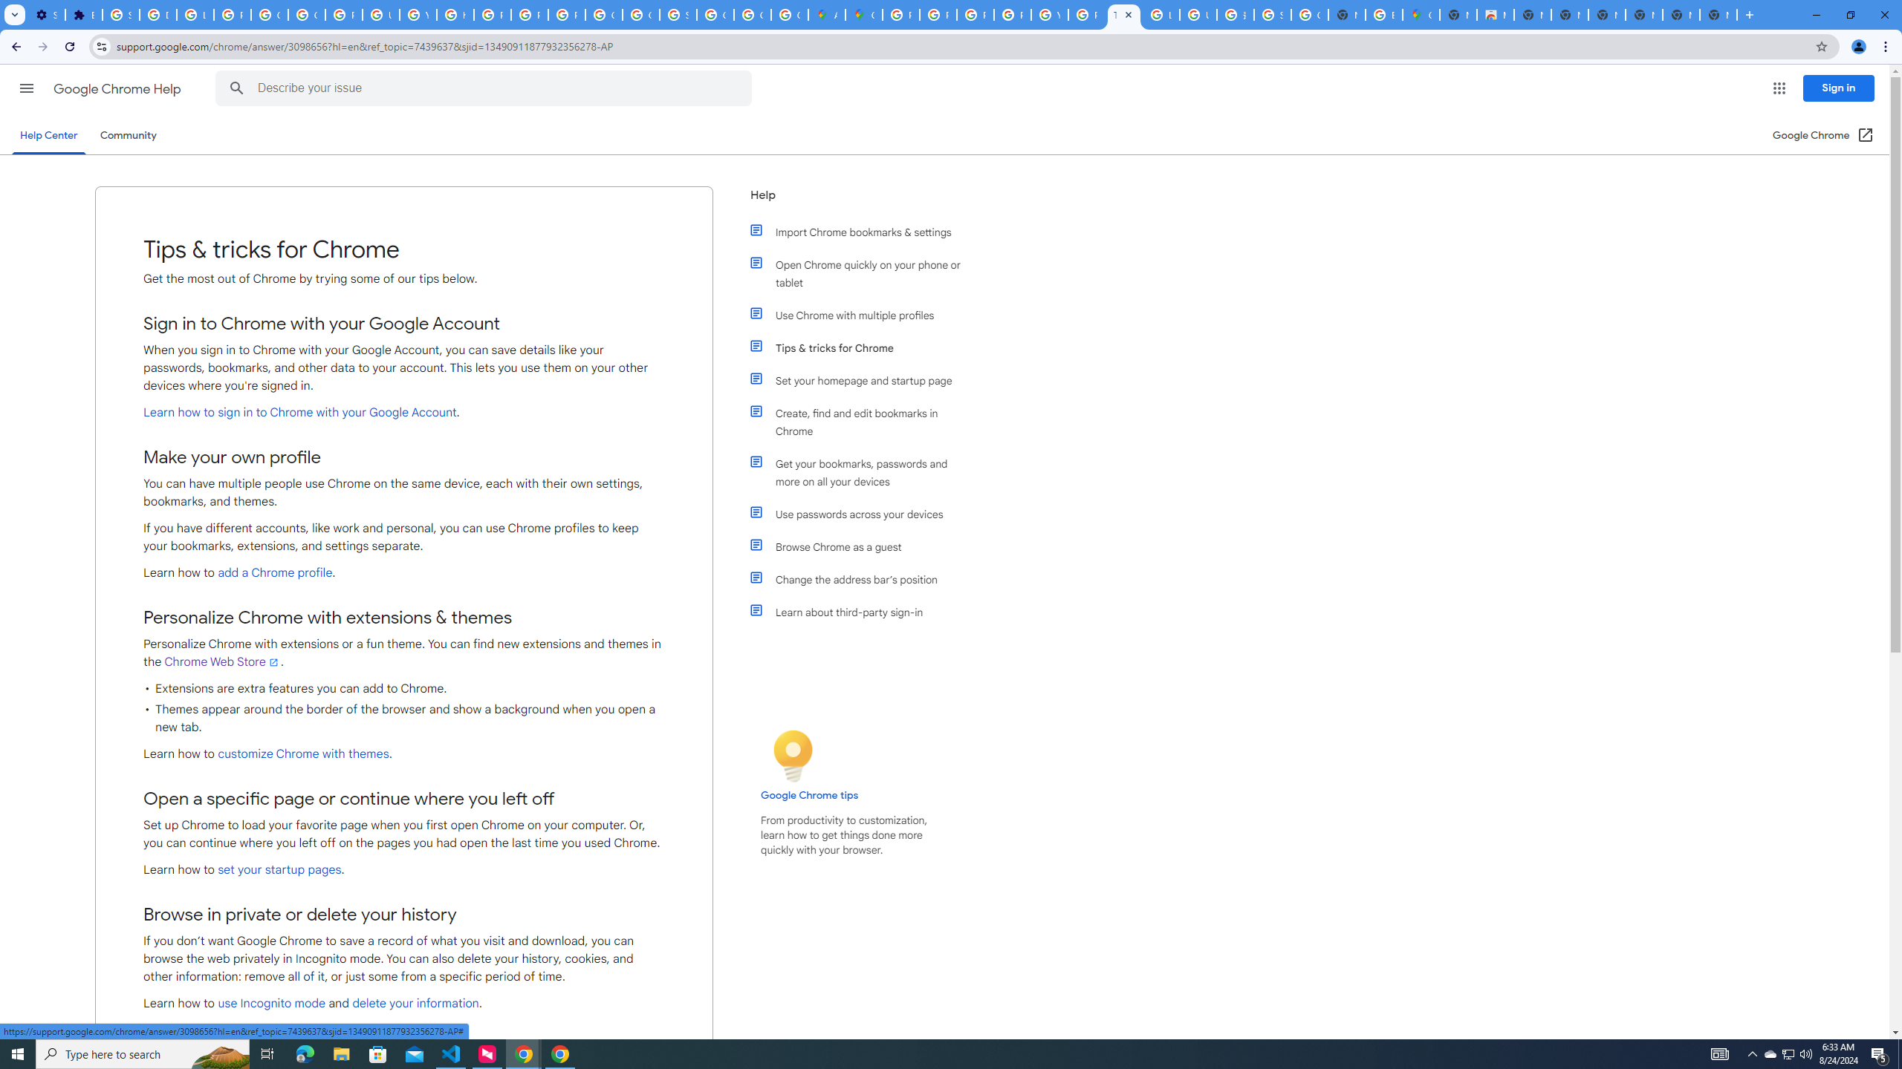  What do you see at coordinates (864, 422) in the screenshot?
I see `Create, find and edit bookmarks in Chrome` at bounding box center [864, 422].